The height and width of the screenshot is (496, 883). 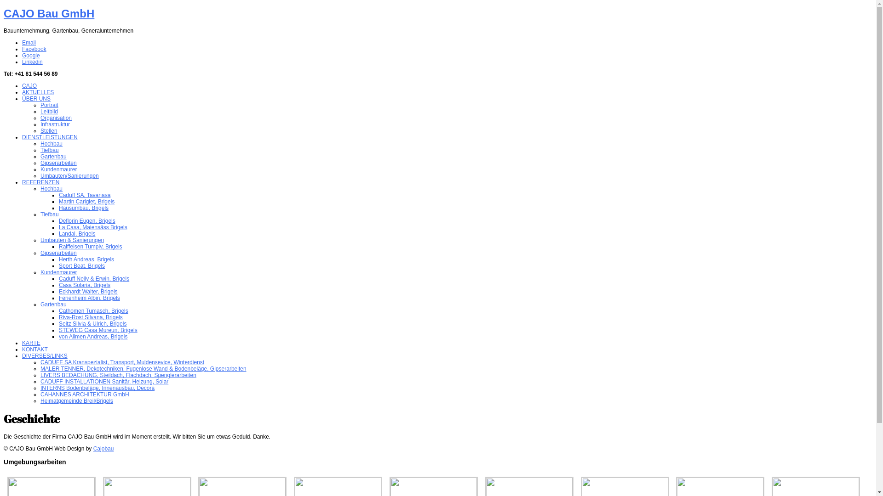 I want to click on Facebook, so click(x=34, y=49).